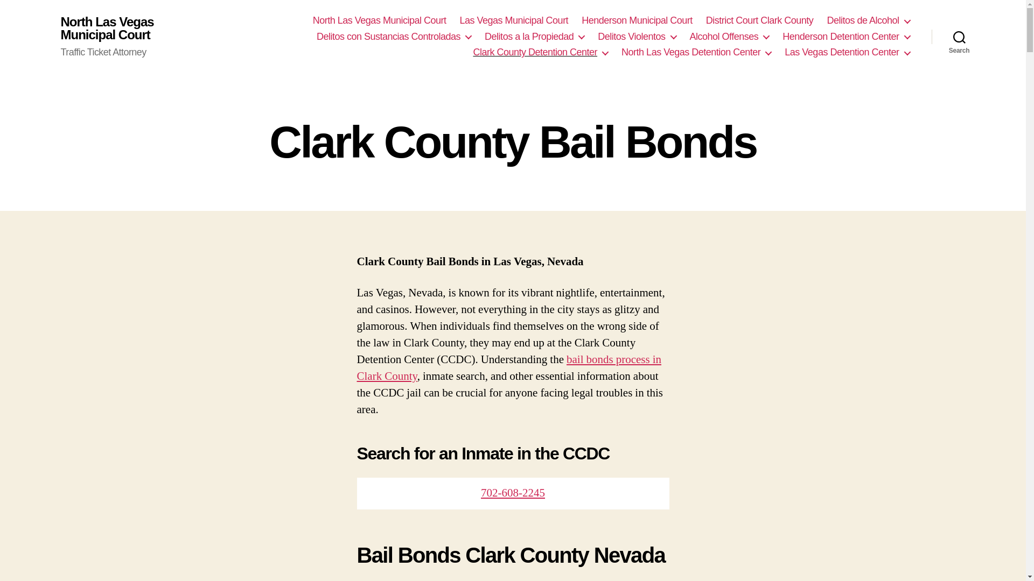 This screenshot has height=581, width=1034. What do you see at coordinates (637, 37) in the screenshot?
I see `Delitos Violentos` at bounding box center [637, 37].